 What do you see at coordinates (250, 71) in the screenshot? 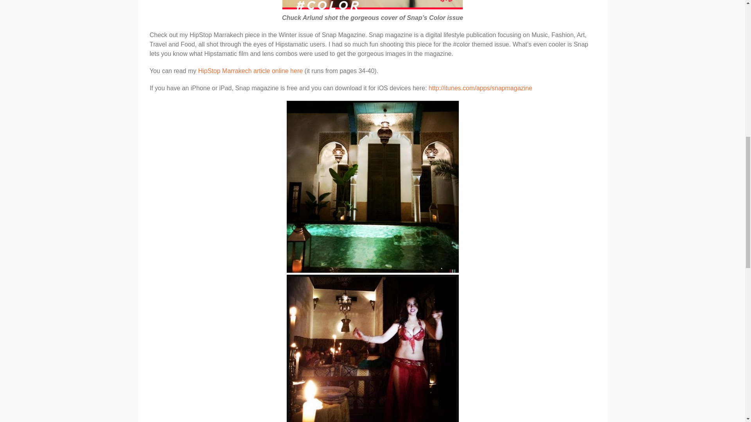
I see `HipStop Marrakech article online here` at bounding box center [250, 71].